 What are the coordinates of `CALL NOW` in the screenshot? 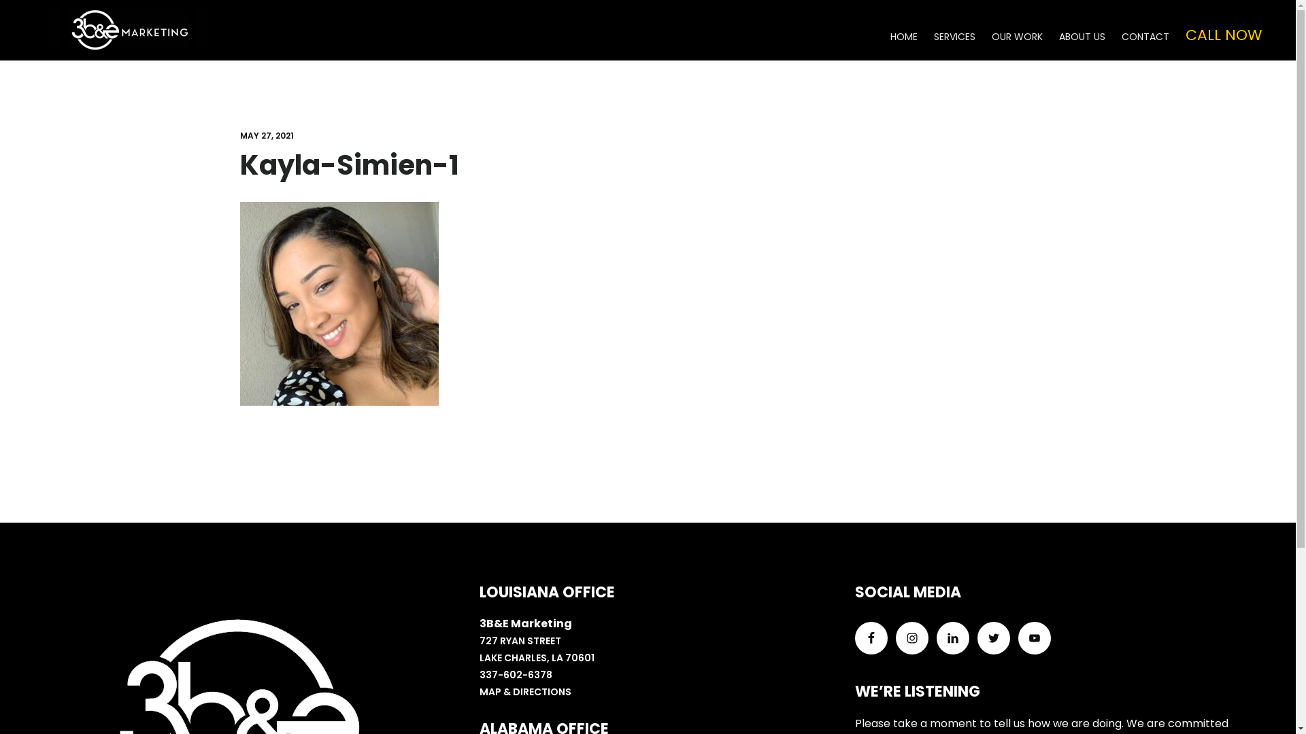 It's located at (1224, 35).